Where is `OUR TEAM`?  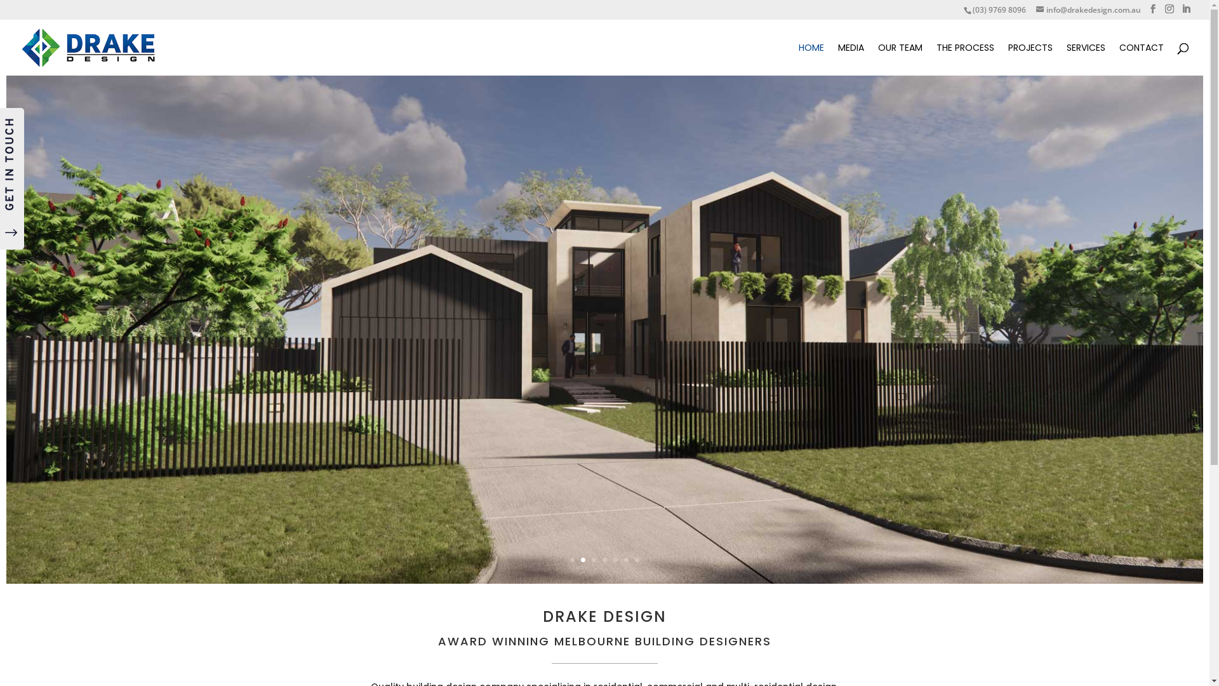 OUR TEAM is located at coordinates (900, 60).